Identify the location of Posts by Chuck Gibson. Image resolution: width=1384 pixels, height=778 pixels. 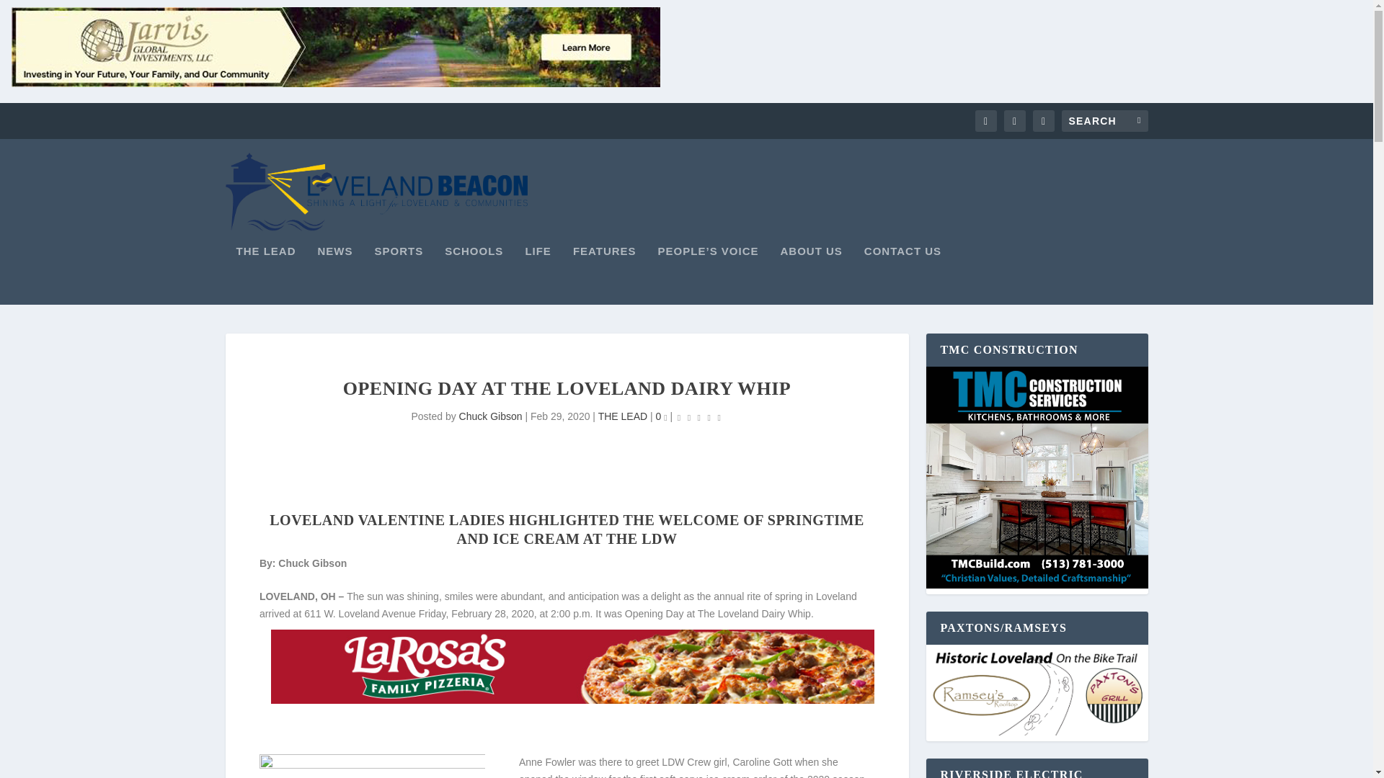
(491, 416).